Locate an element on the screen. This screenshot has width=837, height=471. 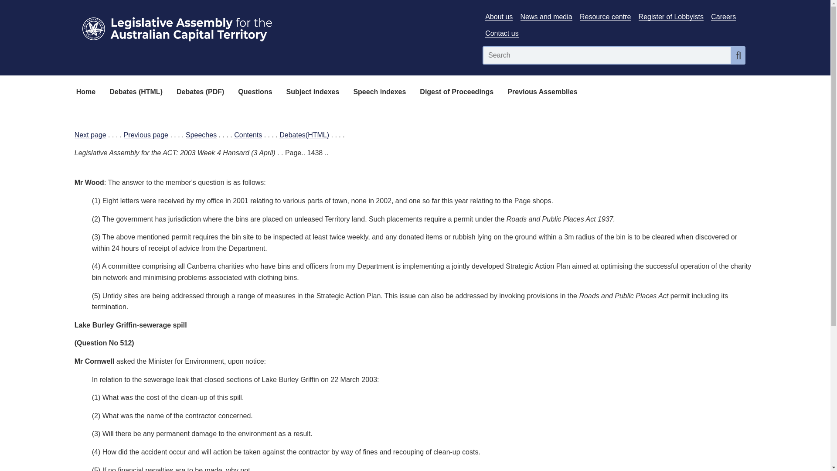
Link to About Us is located at coordinates (499, 17).